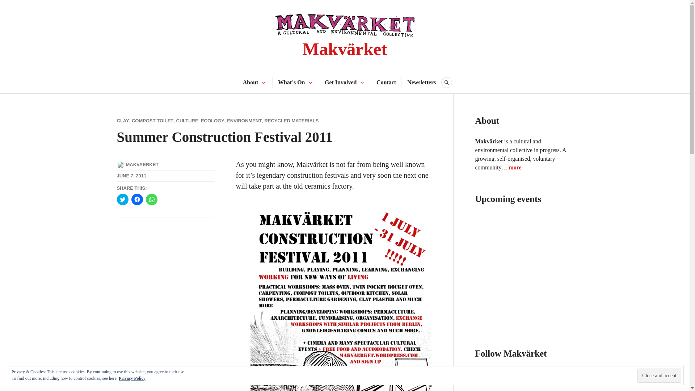 Image resolution: width=695 pixels, height=391 pixels. Describe the element at coordinates (137, 199) in the screenshot. I see `Click to share on Facebook` at that location.